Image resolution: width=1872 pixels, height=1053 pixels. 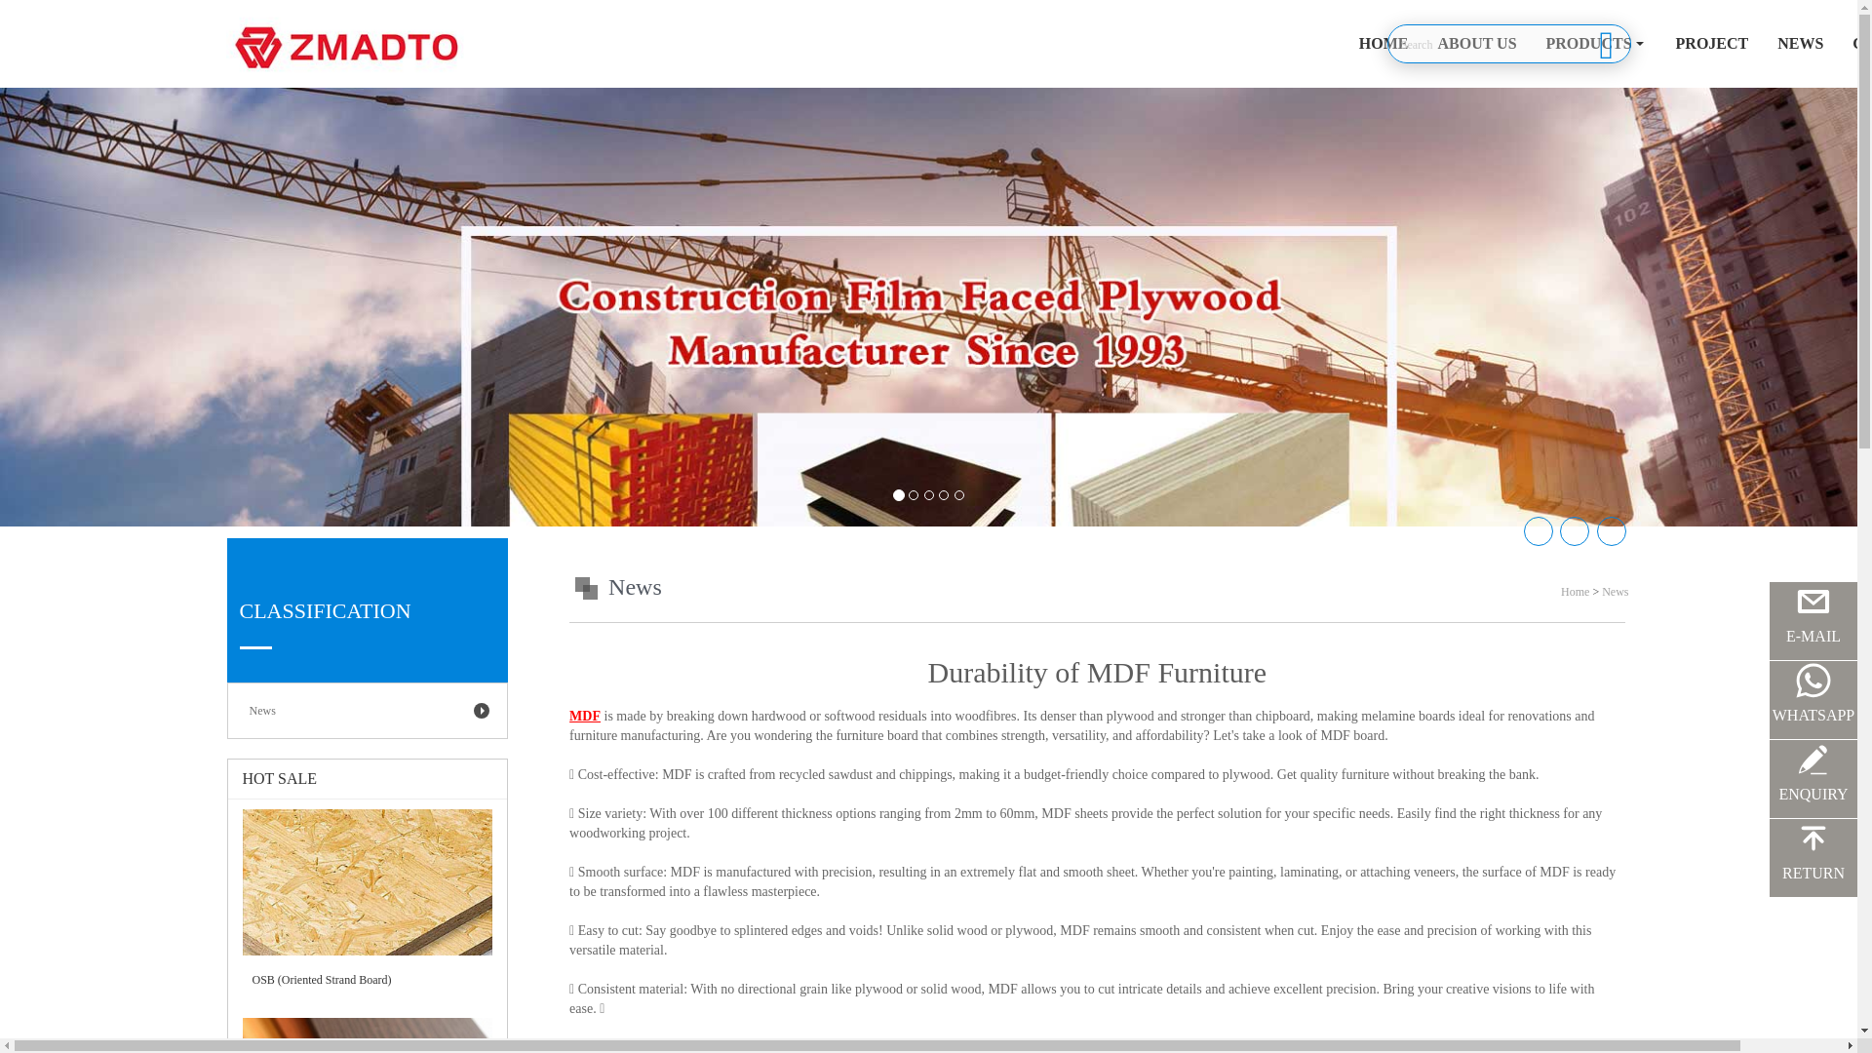 What do you see at coordinates (585, 716) in the screenshot?
I see `MDF` at bounding box center [585, 716].